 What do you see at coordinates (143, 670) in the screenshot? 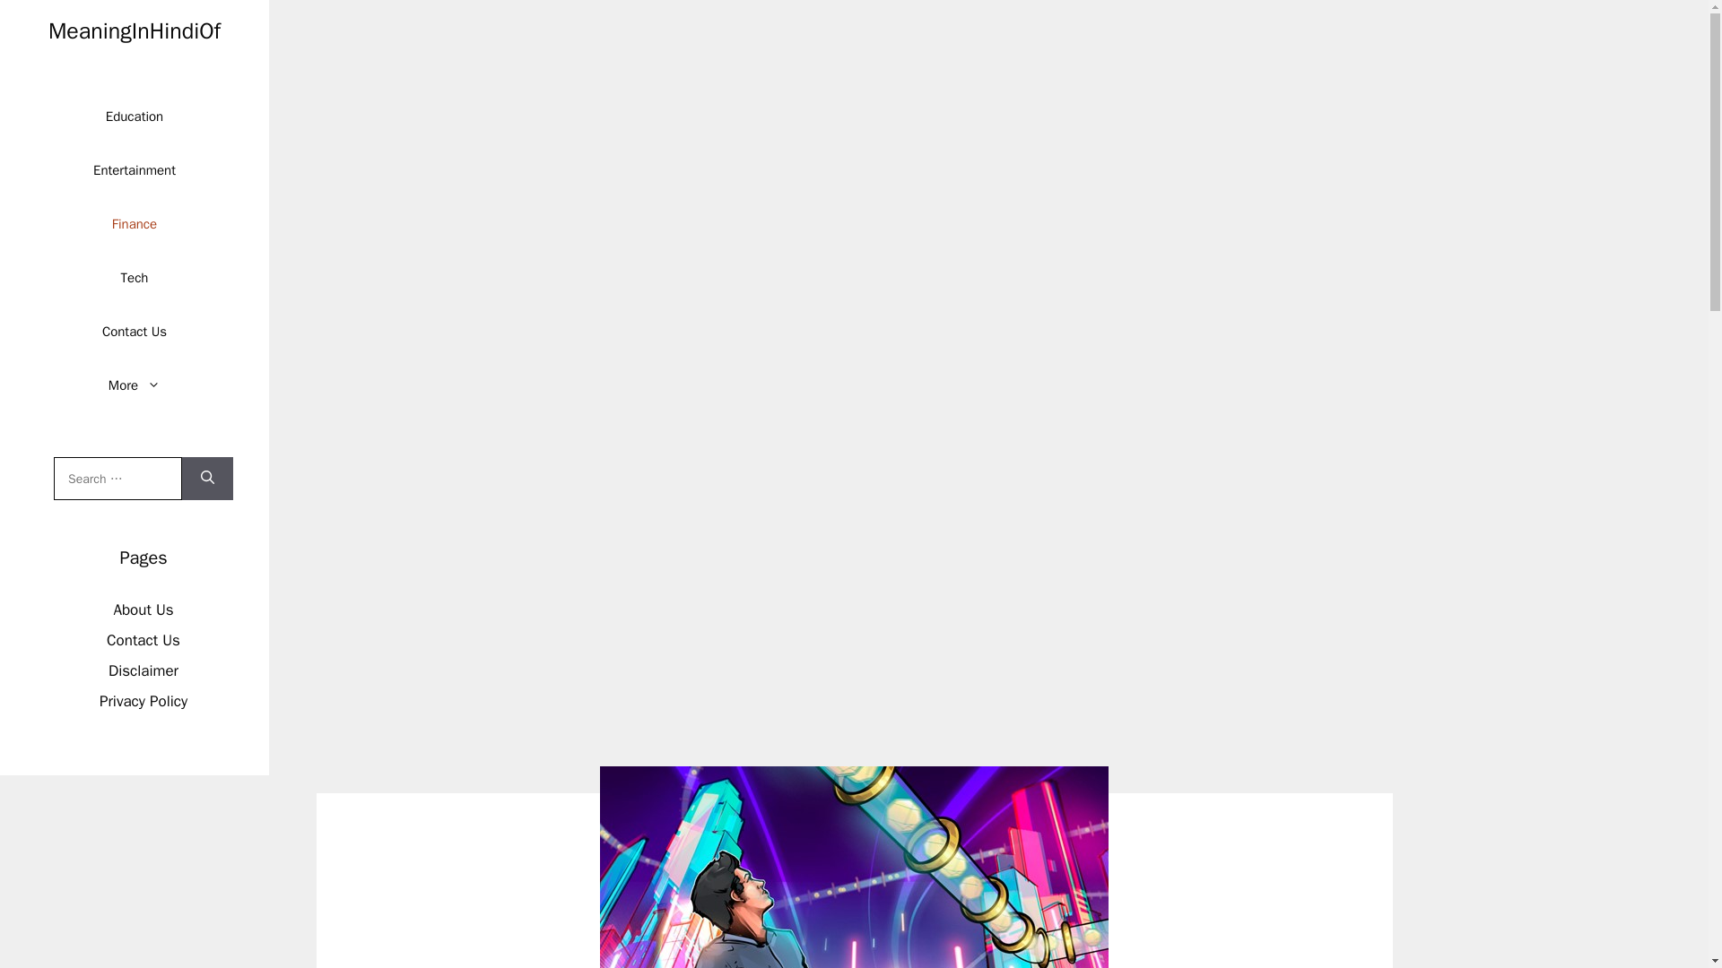
I see `Disclaimer` at bounding box center [143, 670].